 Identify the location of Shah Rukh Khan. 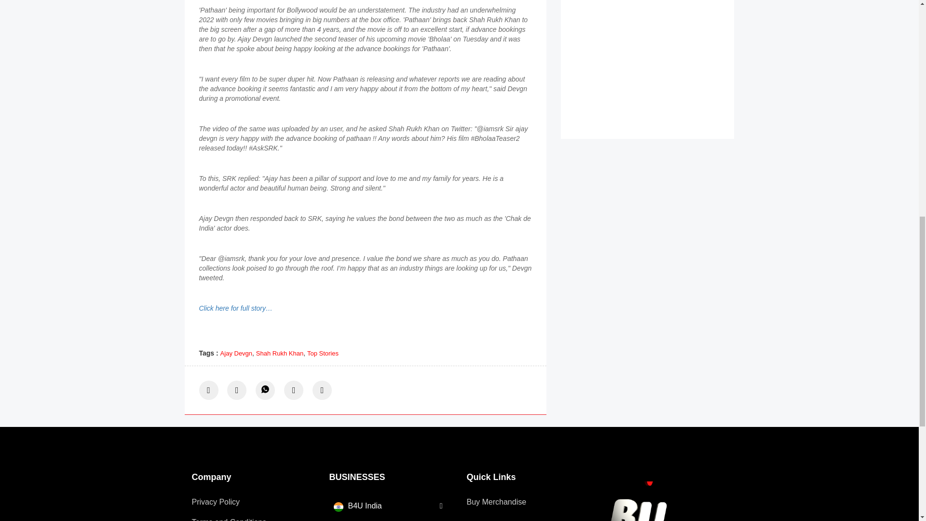
(280, 353).